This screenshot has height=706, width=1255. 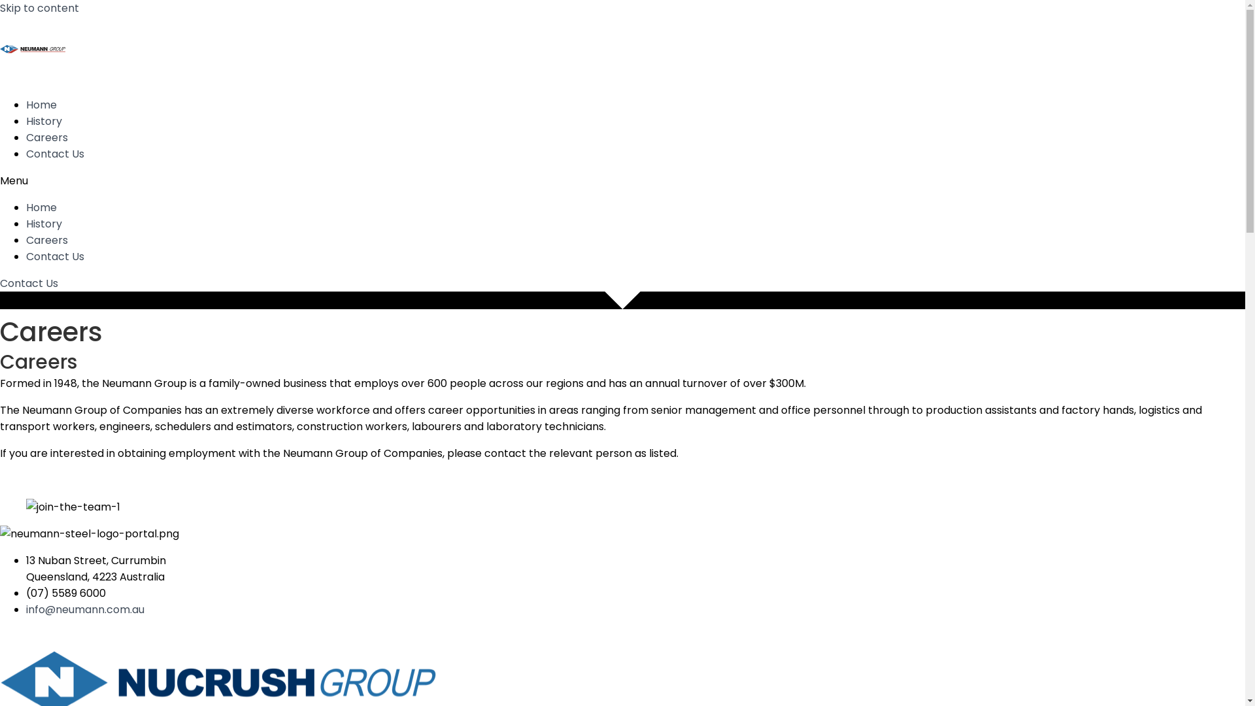 What do you see at coordinates (29, 284) in the screenshot?
I see `Contact Us` at bounding box center [29, 284].